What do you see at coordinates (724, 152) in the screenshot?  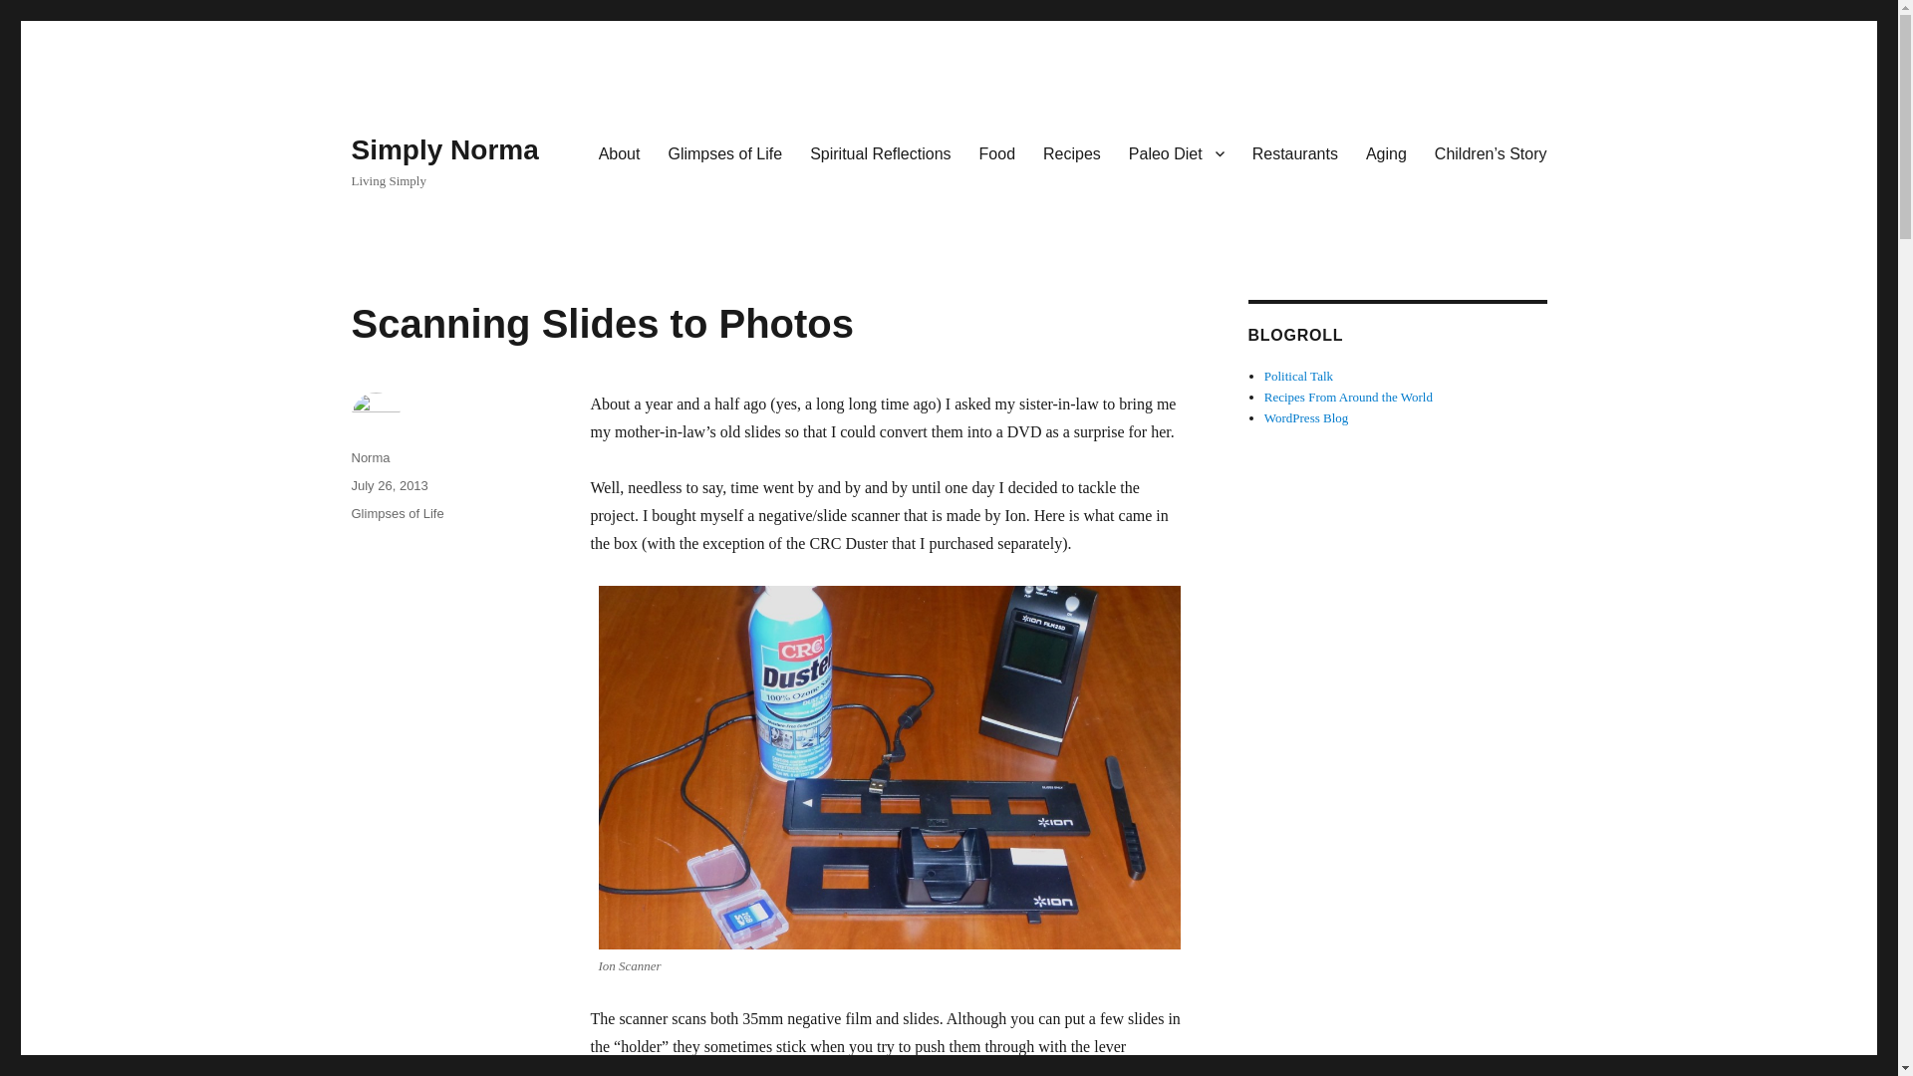 I see `Glimpses of Life` at bounding box center [724, 152].